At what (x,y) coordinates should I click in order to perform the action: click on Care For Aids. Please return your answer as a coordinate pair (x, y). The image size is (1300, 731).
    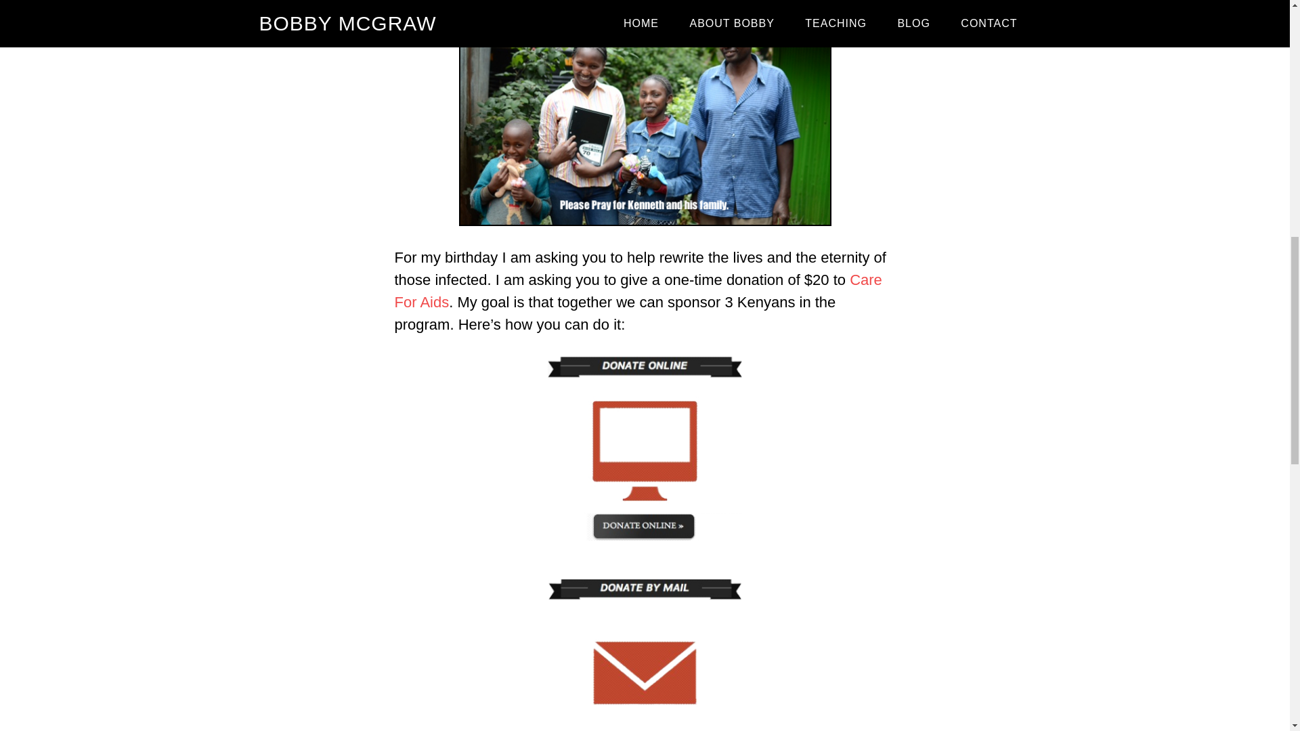
    Looking at the image, I should click on (637, 291).